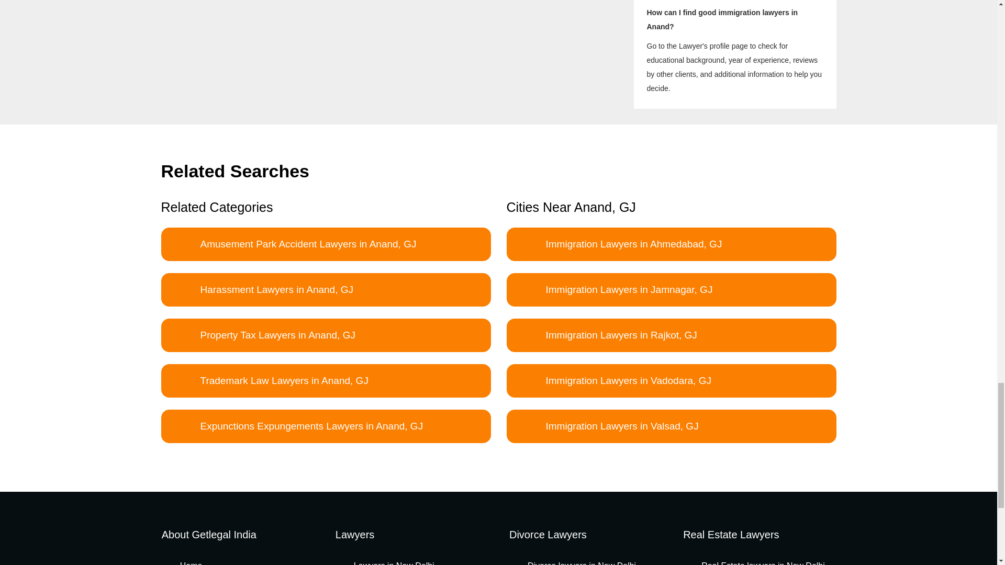  Describe the element at coordinates (326, 381) in the screenshot. I see `Trademark Law Lawyers in Anand, GJ` at that location.